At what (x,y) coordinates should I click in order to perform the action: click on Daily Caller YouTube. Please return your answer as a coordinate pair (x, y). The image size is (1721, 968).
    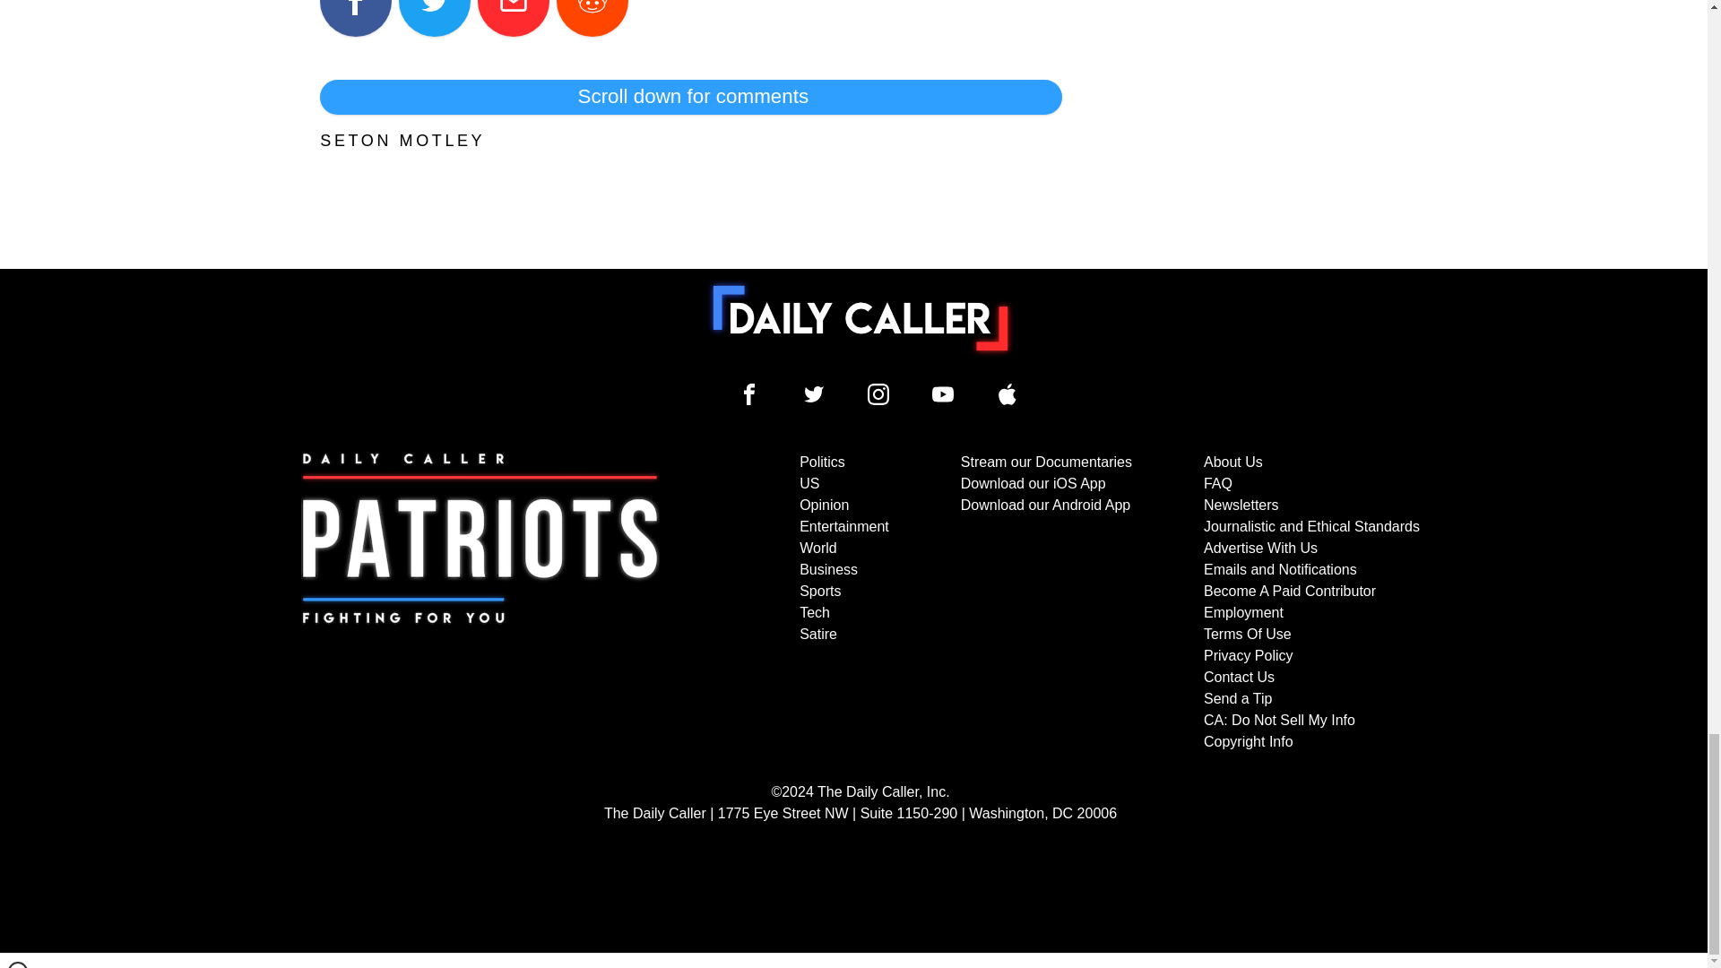
    Looking at the image, I should click on (943, 394).